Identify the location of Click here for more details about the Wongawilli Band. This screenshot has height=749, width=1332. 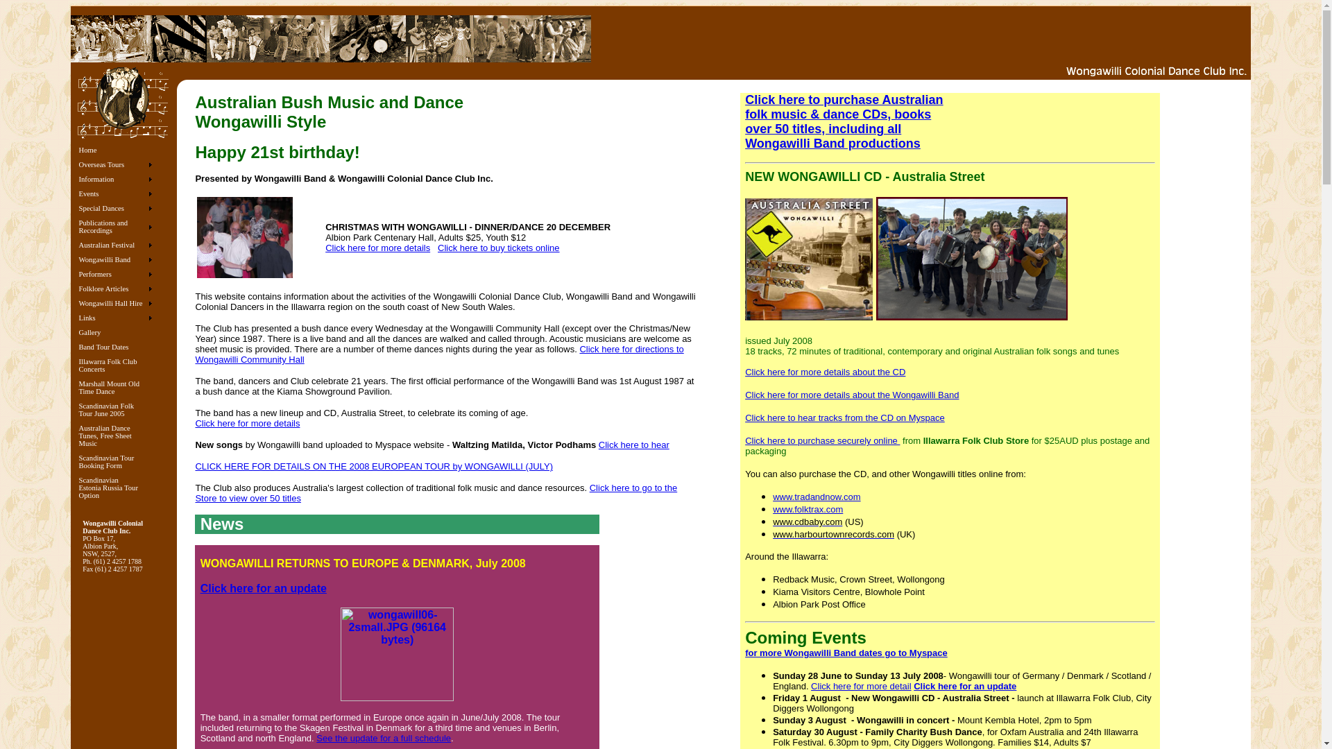
(852, 395).